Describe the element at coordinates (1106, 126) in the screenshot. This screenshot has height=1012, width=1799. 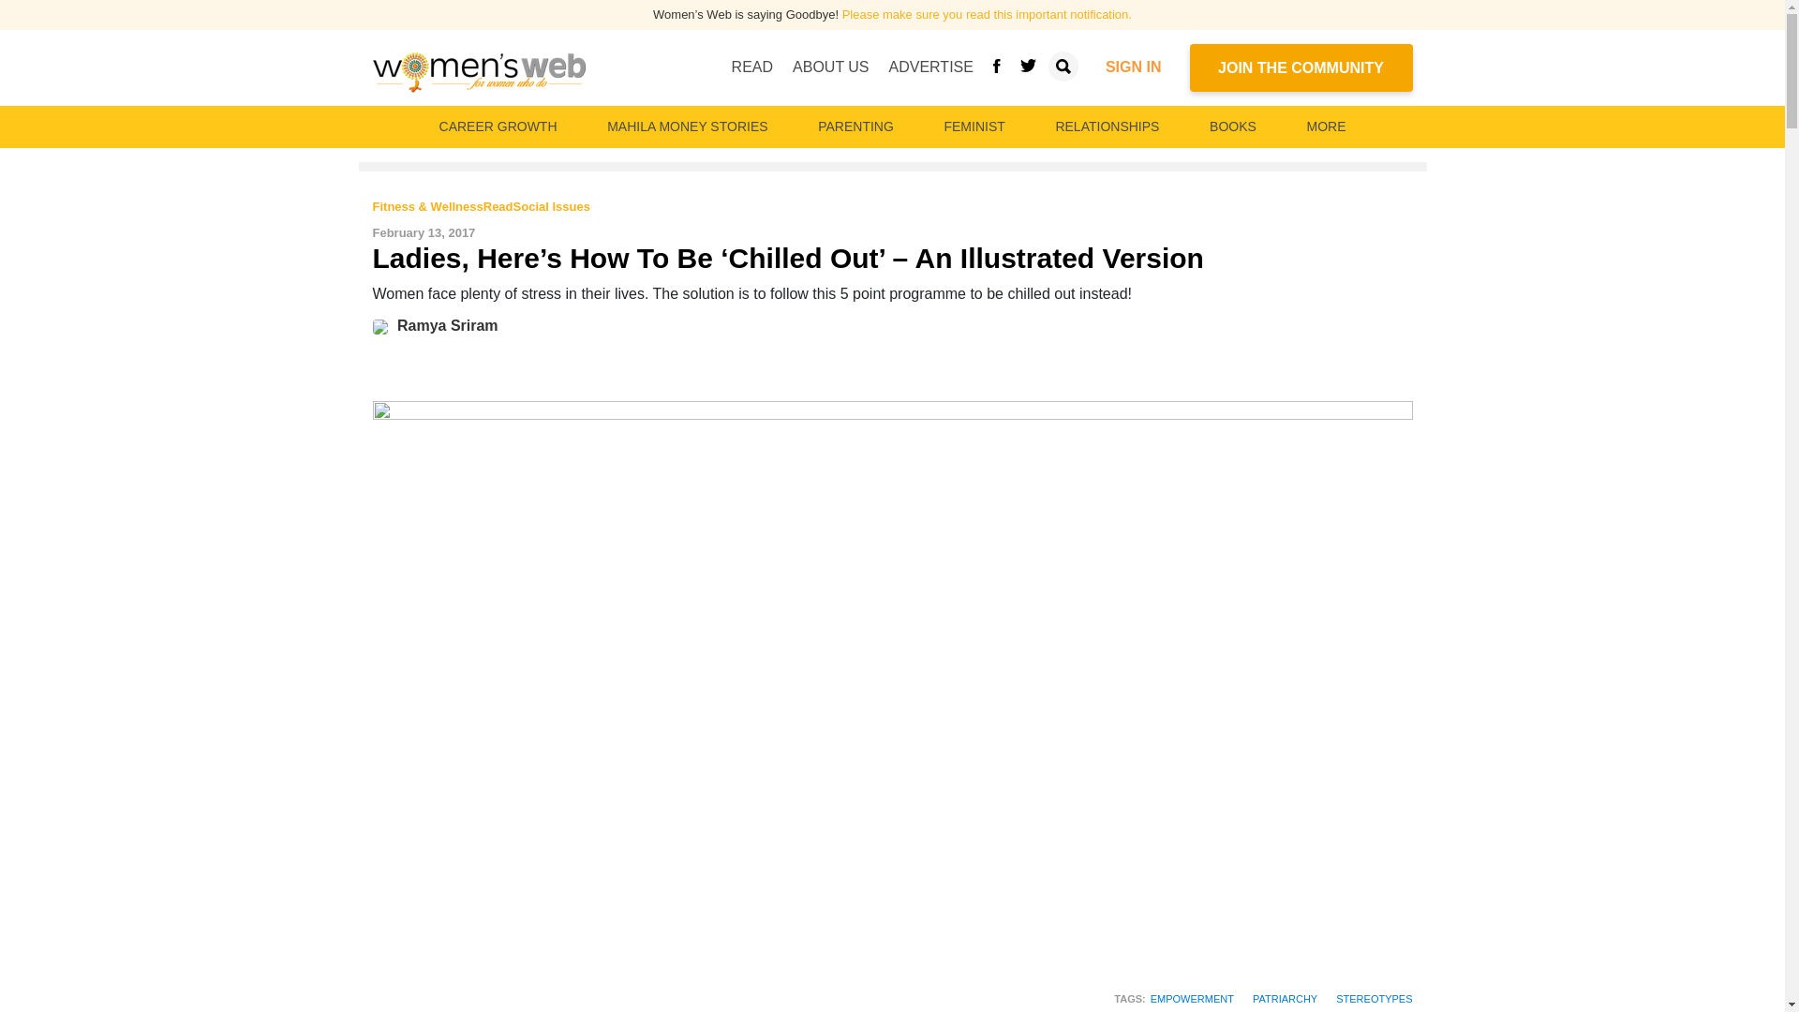
I see `RELATIONSHIPS` at that location.